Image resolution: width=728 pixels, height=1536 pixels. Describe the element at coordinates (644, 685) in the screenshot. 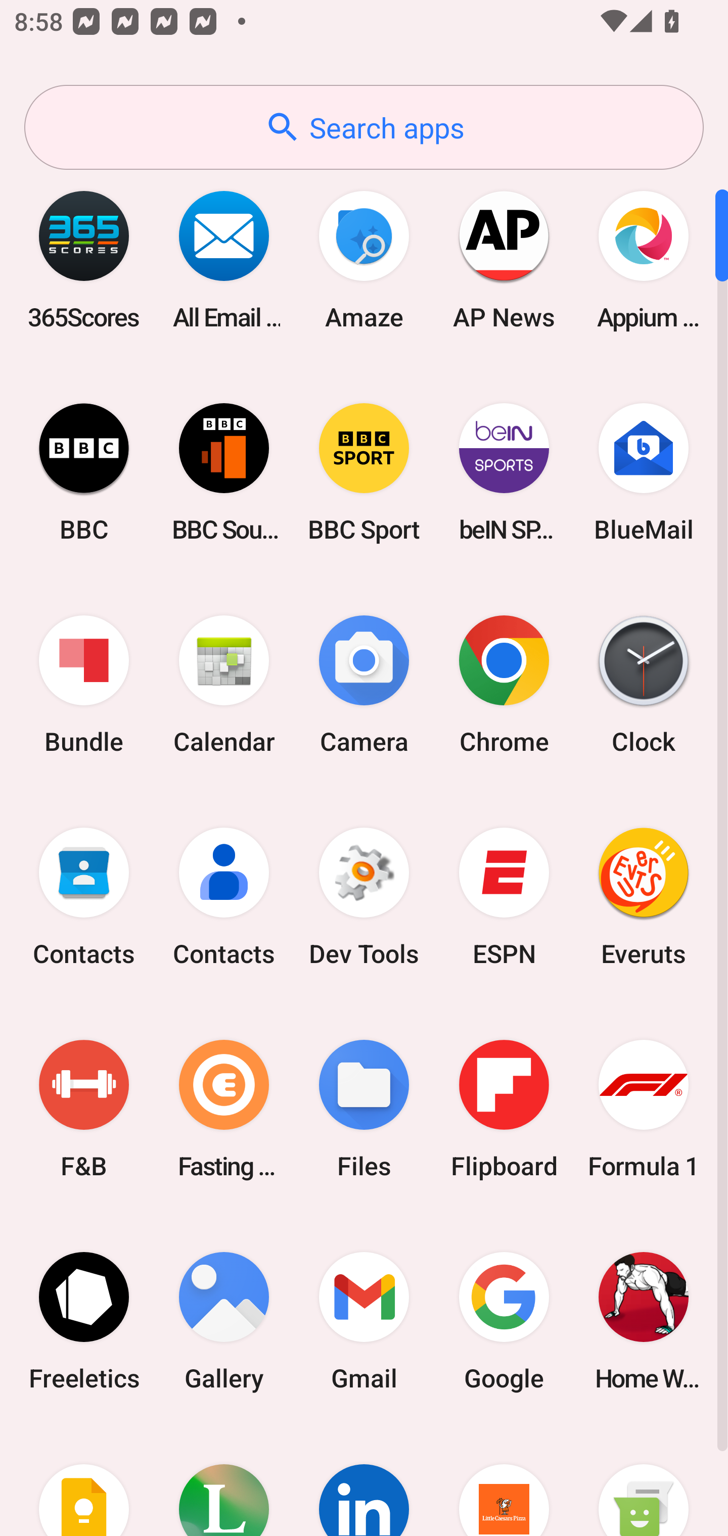

I see `Clock` at that location.